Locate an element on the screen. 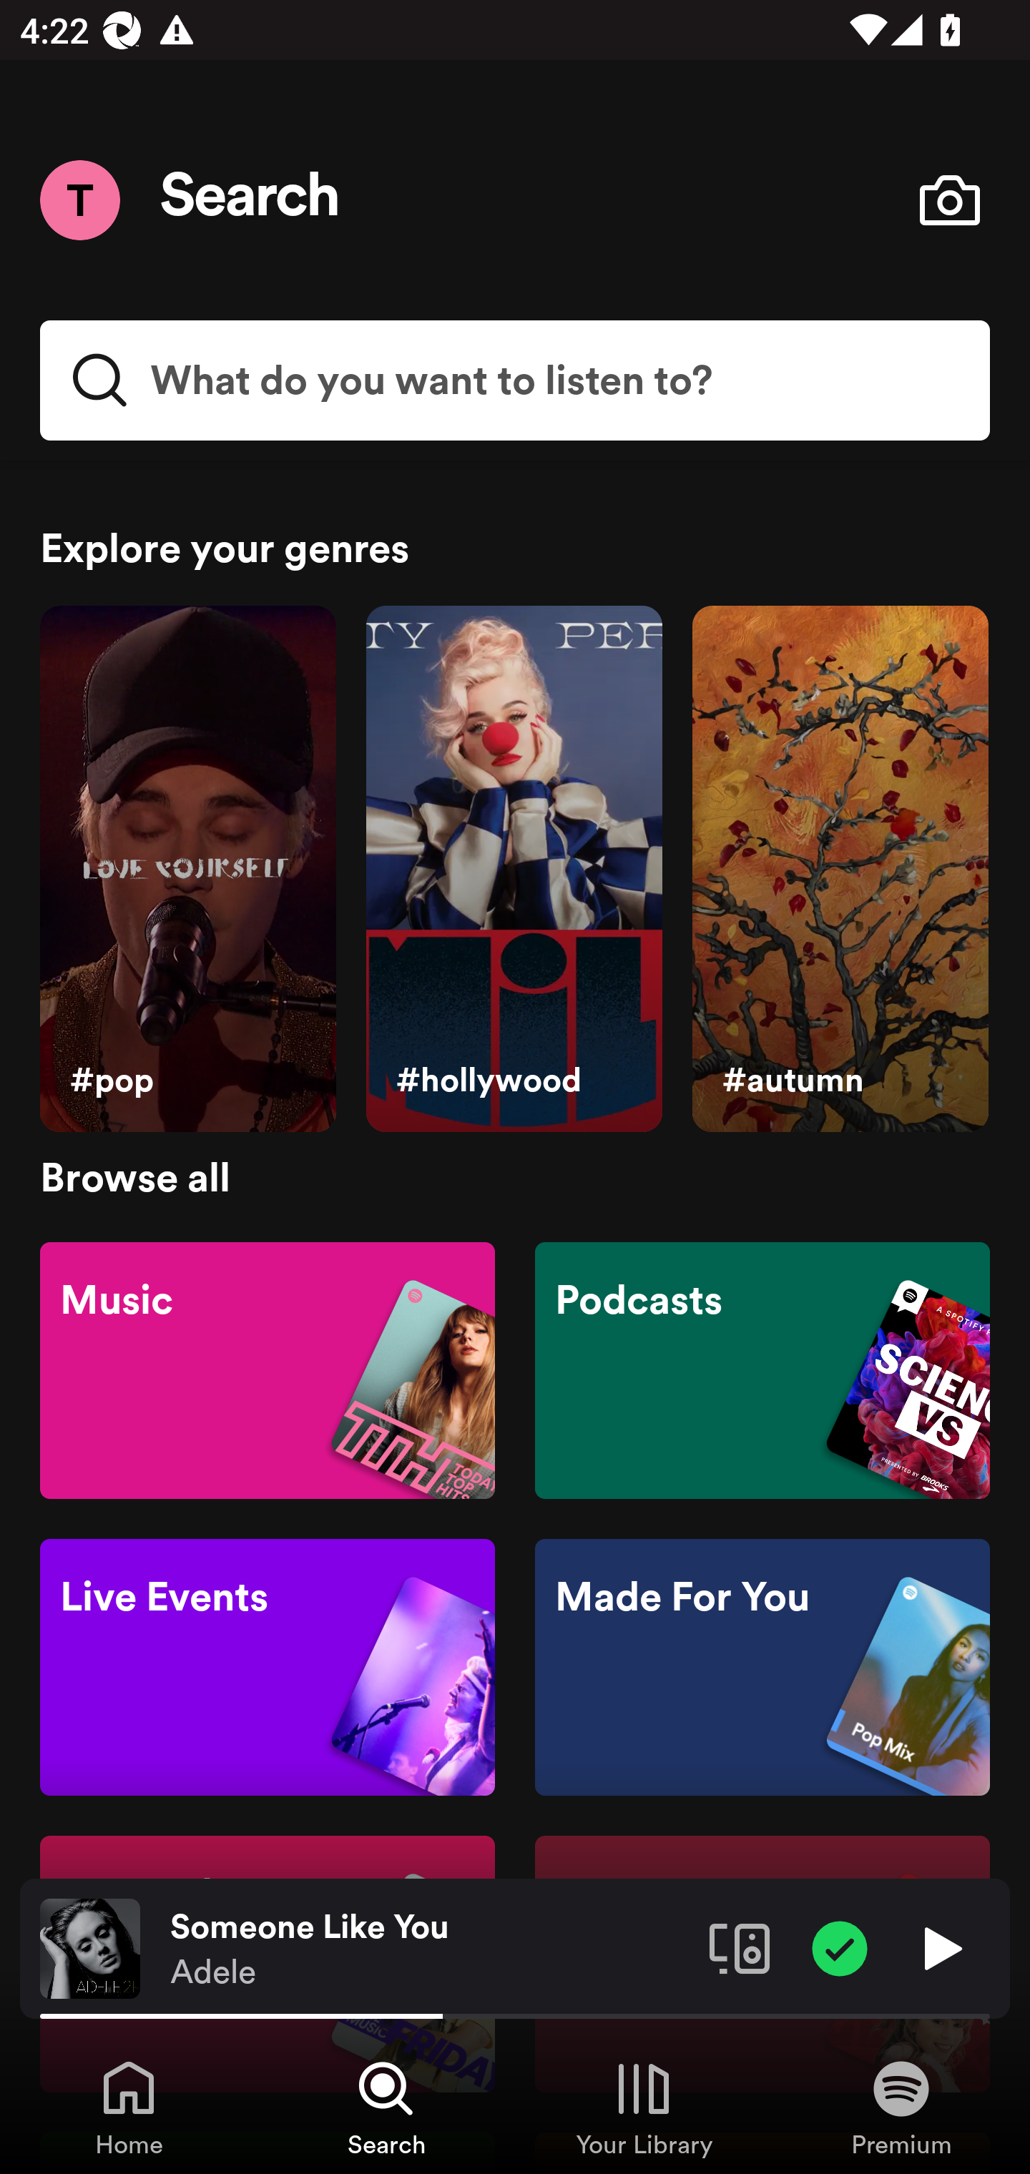 Image resolution: width=1030 pixels, height=2174 pixels. Your Library, Tab 3 of 4 Your Library Your Library is located at coordinates (644, 2107).